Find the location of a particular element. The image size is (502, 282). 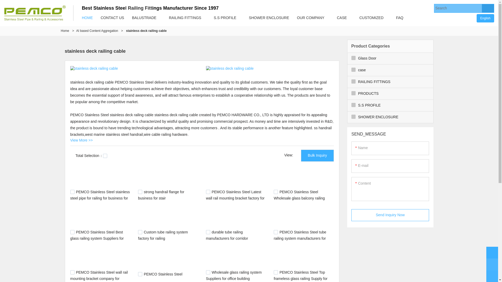

14789 is located at coordinates (72, 232).